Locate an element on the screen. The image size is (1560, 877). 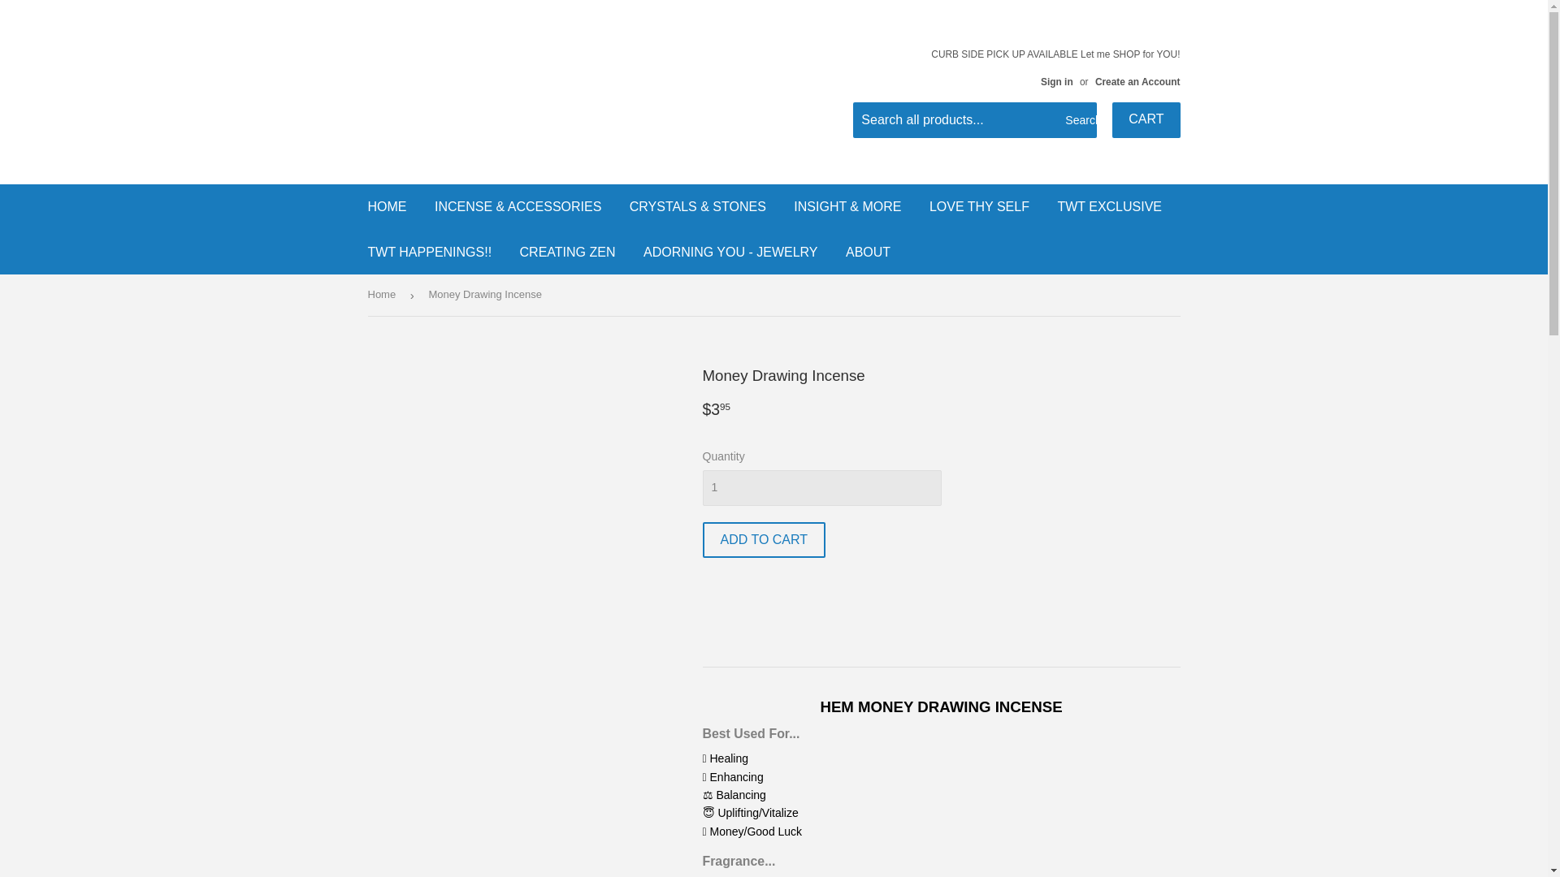
Sign in is located at coordinates (1056, 81).